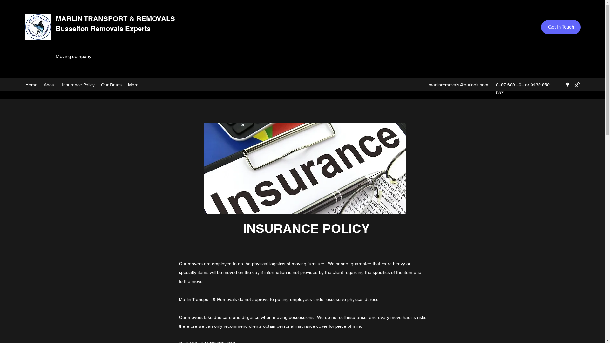 The image size is (610, 343). I want to click on MARLIN TRANSPORT & REMOVALS, so click(115, 19).